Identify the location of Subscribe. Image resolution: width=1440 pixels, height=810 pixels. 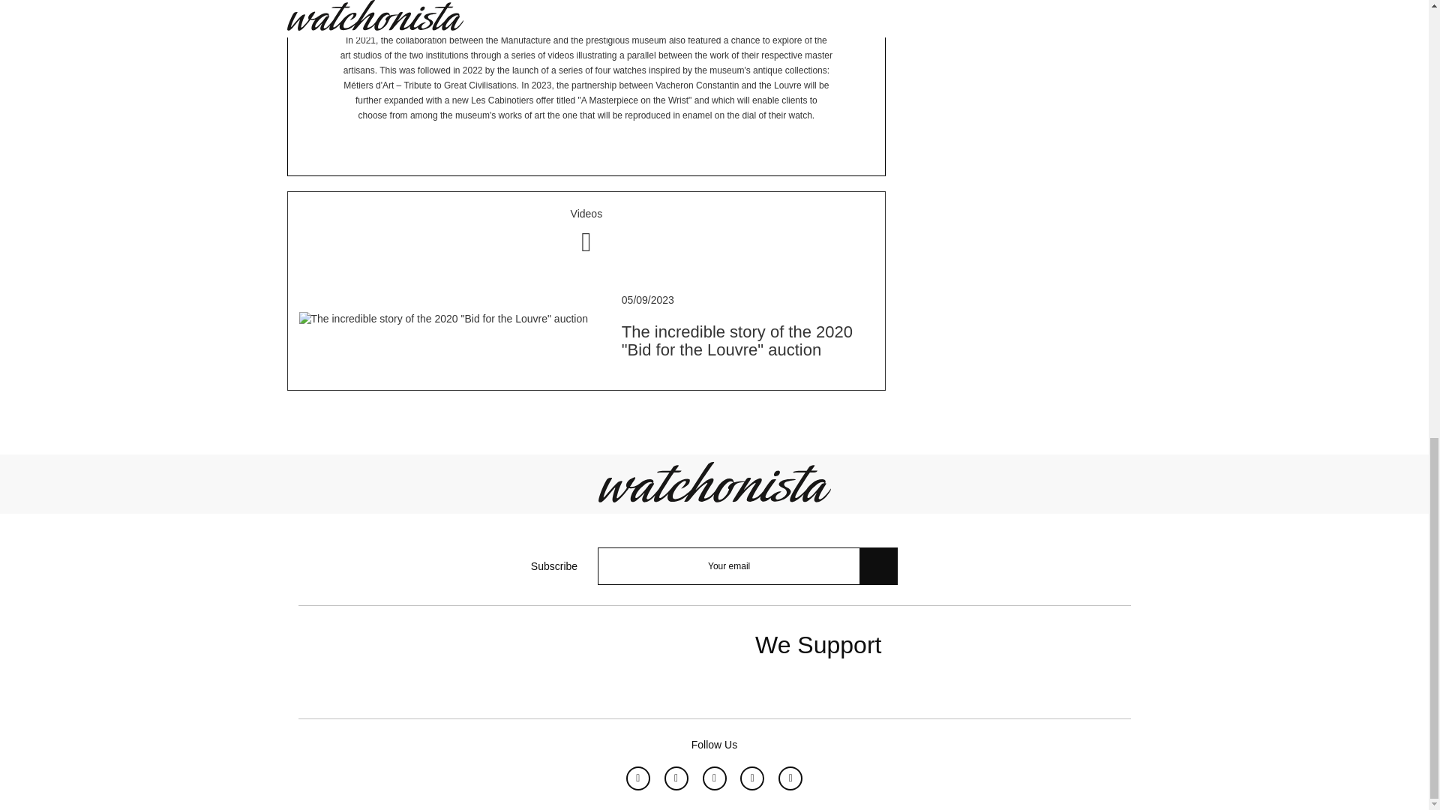
(878, 565).